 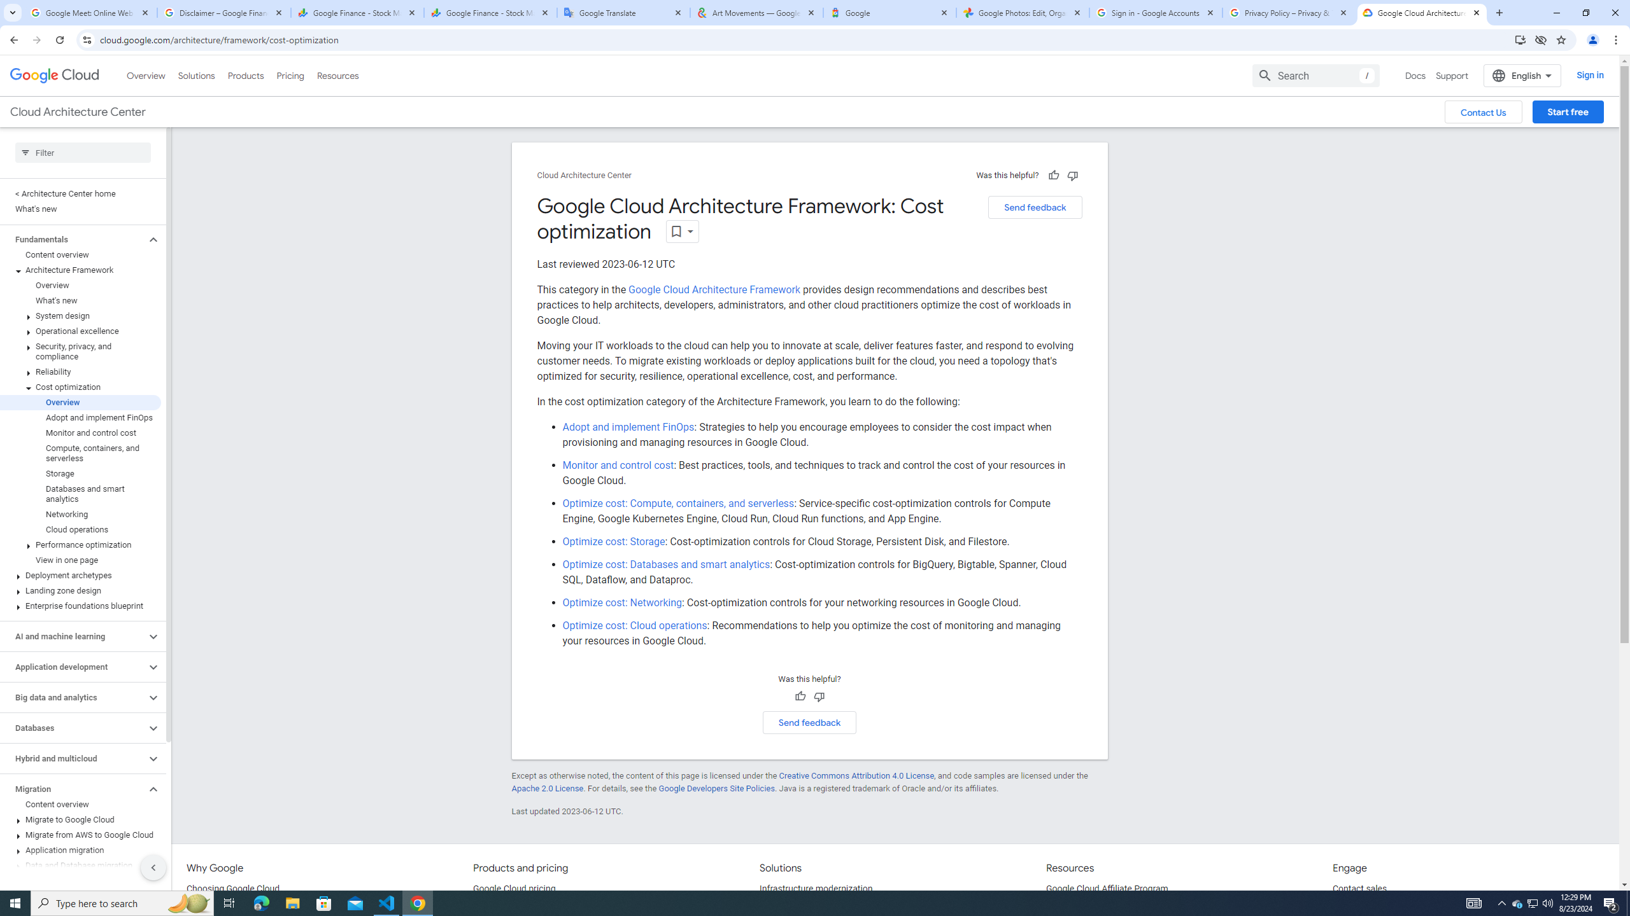 I want to click on Infrastructure modernization, so click(x=816, y=889).